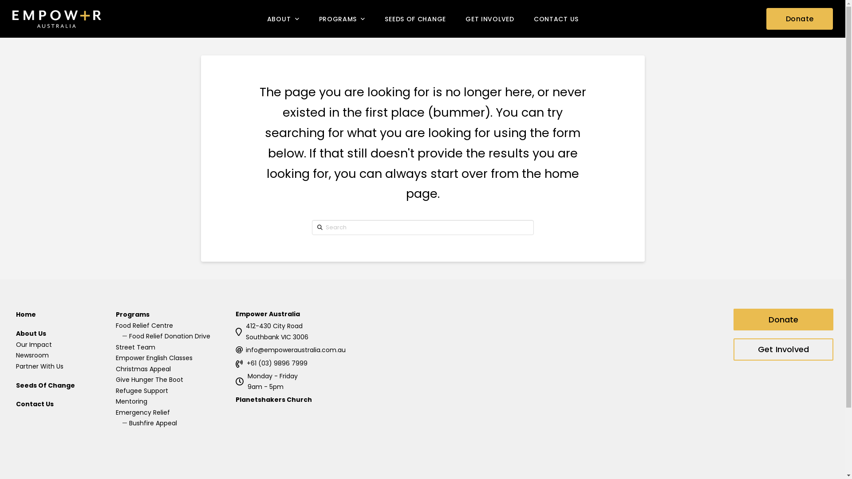  What do you see at coordinates (26, 314) in the screenshot?
I see `Home` at bounding box center [26, 314].